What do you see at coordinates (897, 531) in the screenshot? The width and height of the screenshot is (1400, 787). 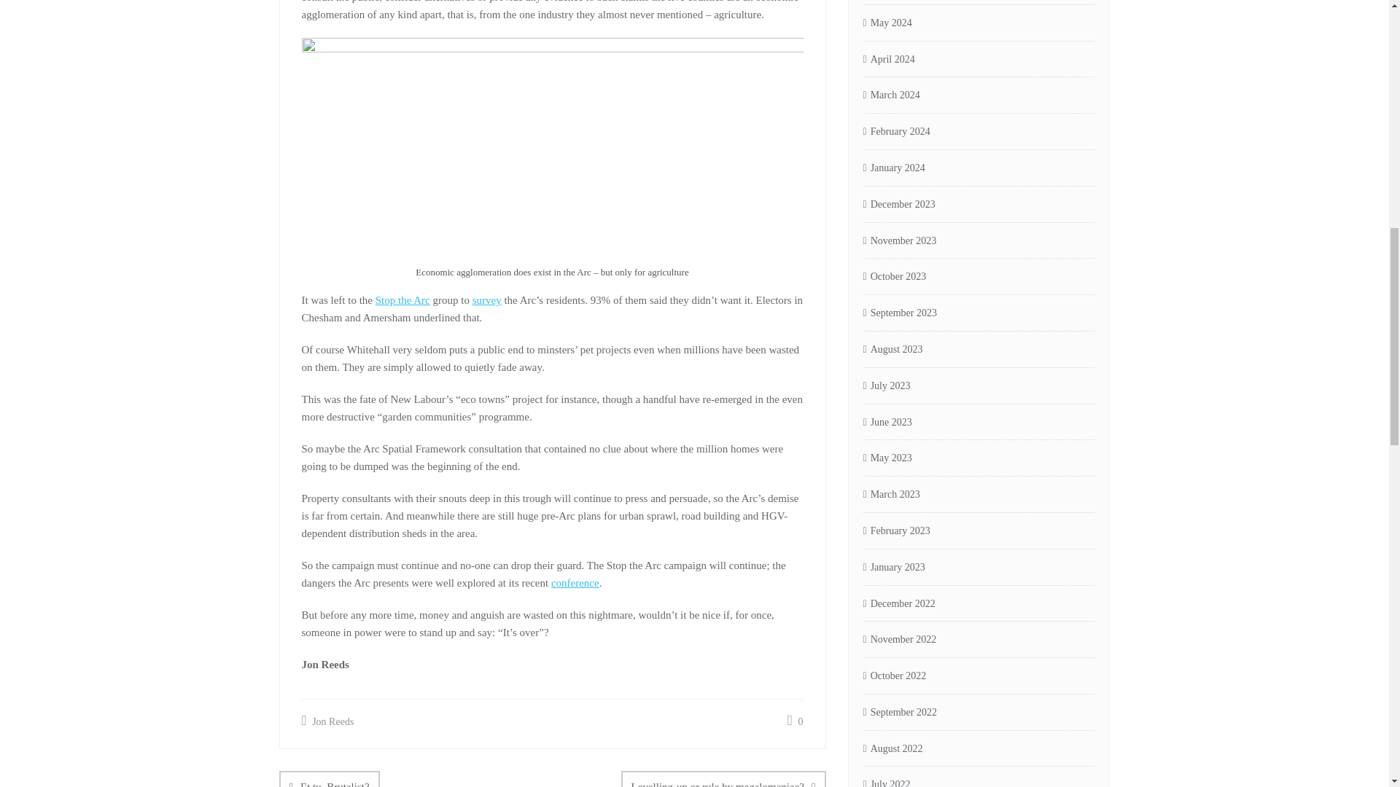 I see `February 2023` at bounding box center [897, 531].